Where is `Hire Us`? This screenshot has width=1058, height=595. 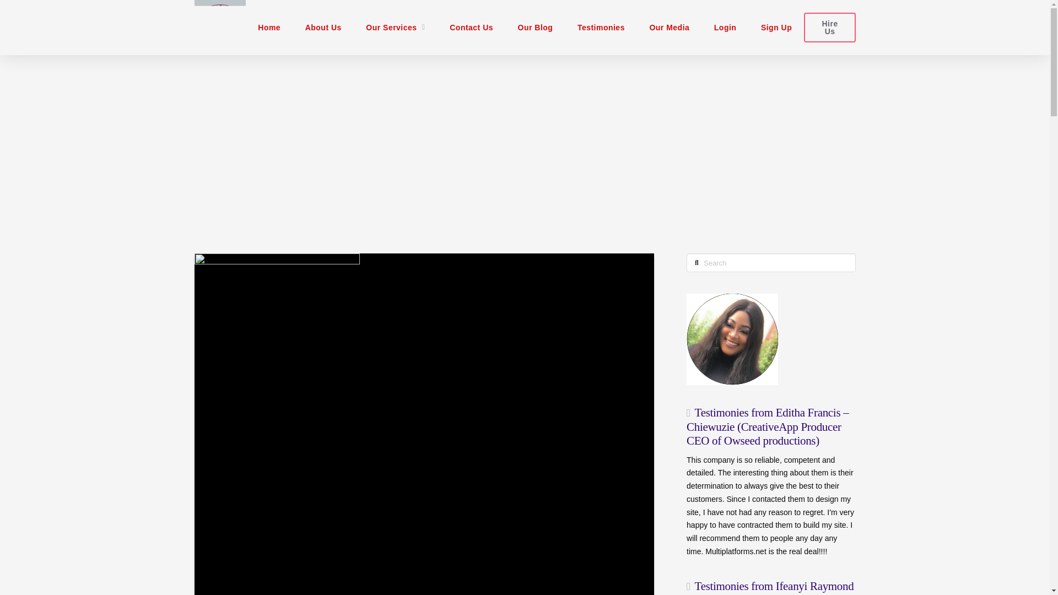 Hire Us is located at coordinates (829, 26).